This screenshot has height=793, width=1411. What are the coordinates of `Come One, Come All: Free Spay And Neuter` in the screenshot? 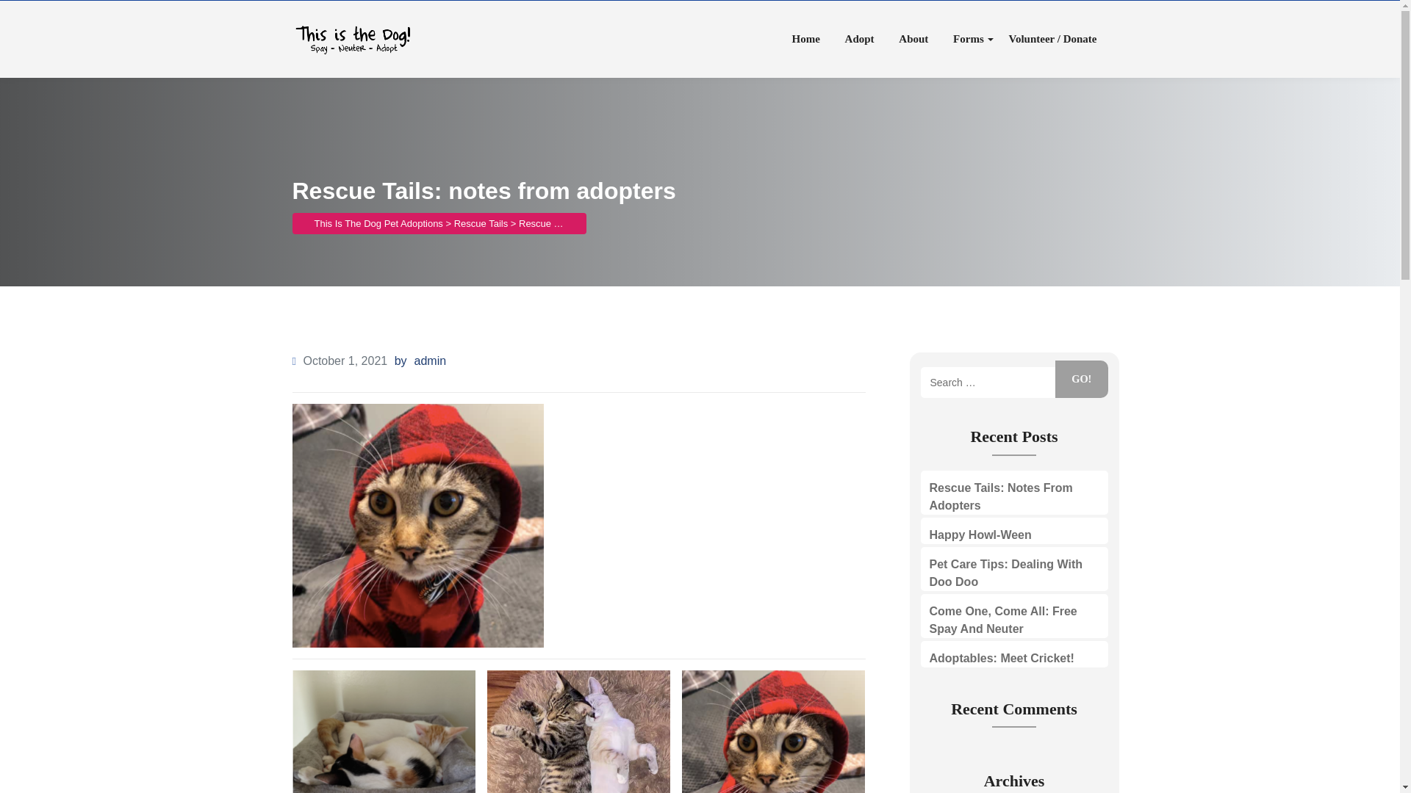 It's located at (1002, 620).